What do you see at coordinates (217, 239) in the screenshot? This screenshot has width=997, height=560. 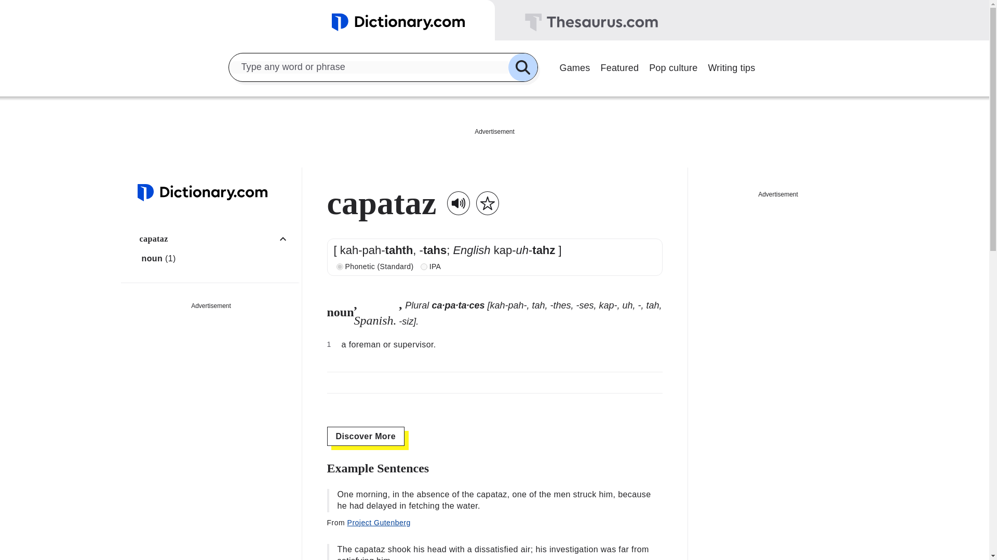 I see `capataz` at bounding box center [217, 239].